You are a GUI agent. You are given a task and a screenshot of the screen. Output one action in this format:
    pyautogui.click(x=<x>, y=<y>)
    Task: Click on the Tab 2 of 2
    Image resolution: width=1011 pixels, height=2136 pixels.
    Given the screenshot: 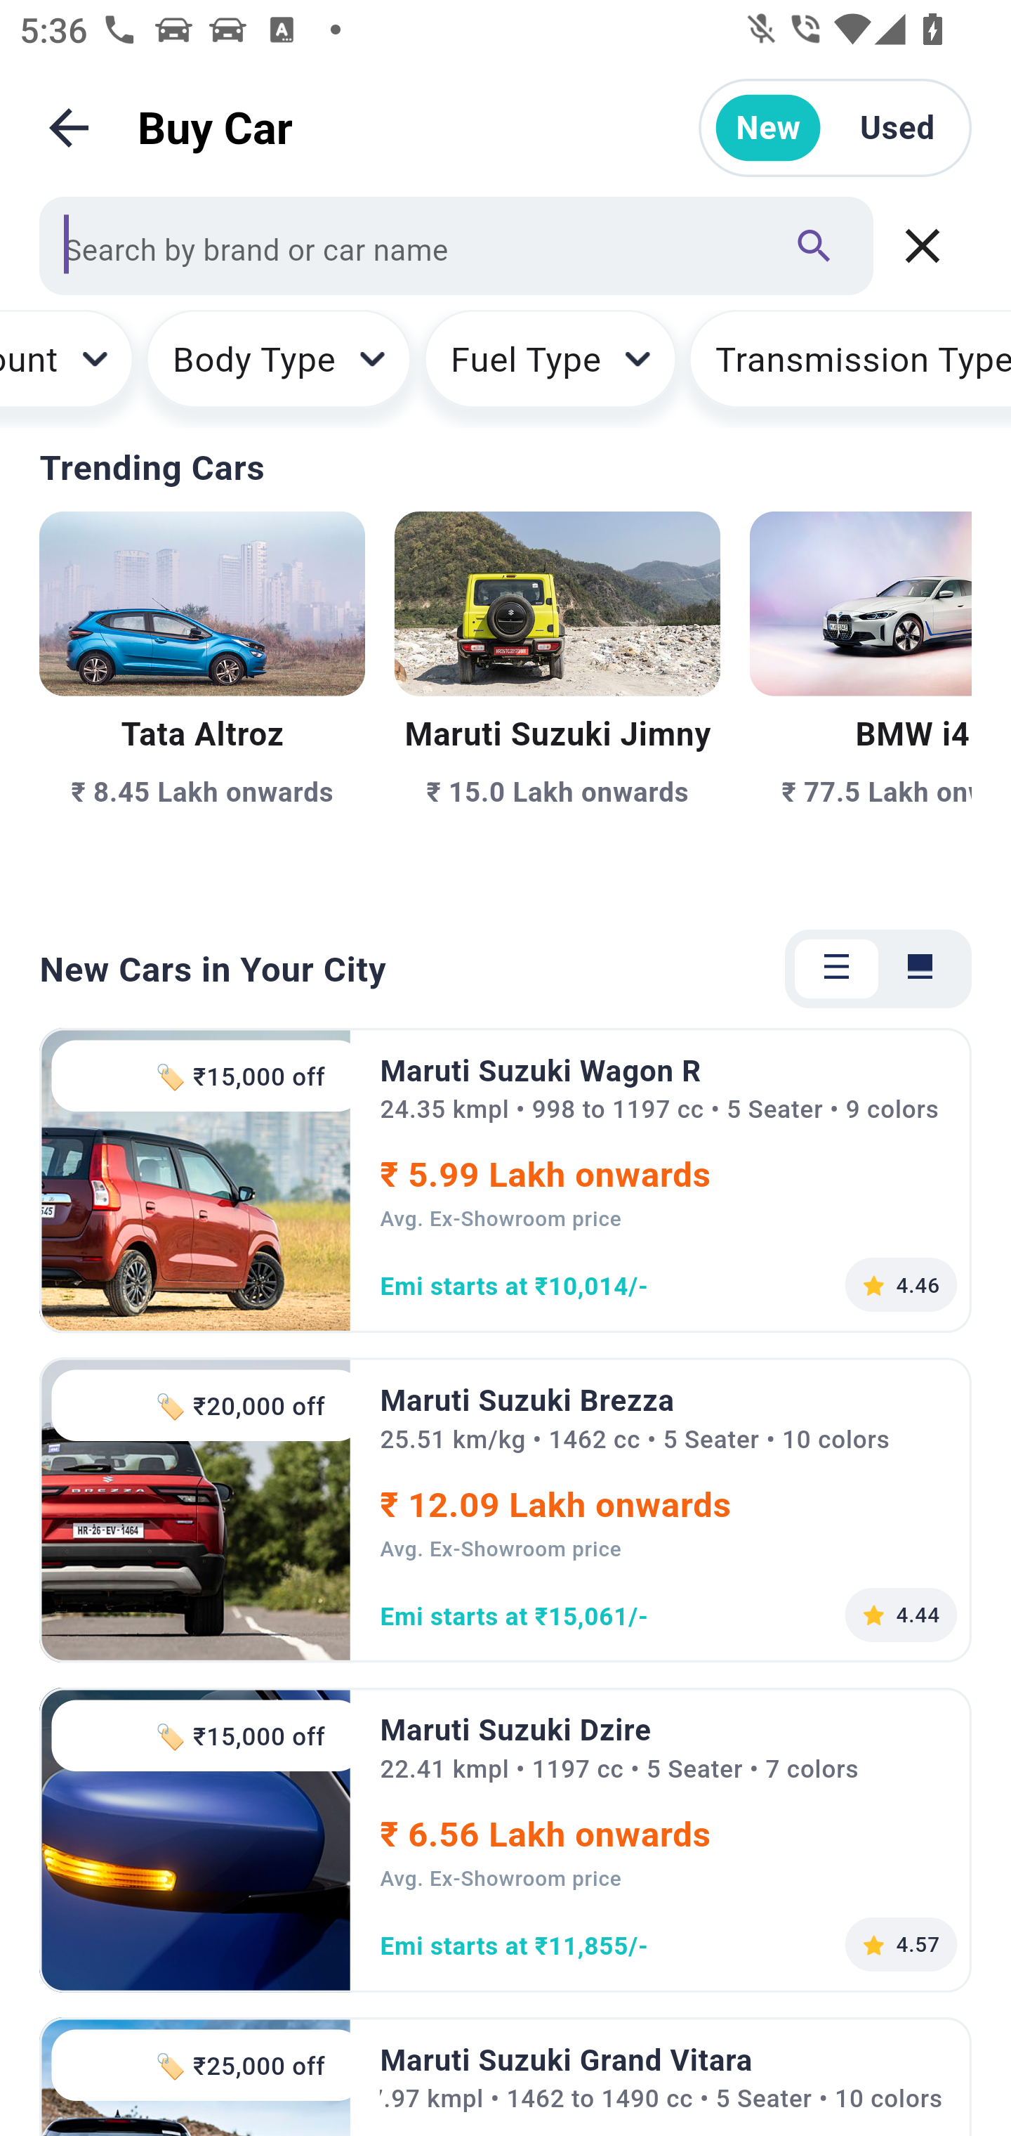 What is the action you would take?
    pyautogui.click(x=920, y=968)
    